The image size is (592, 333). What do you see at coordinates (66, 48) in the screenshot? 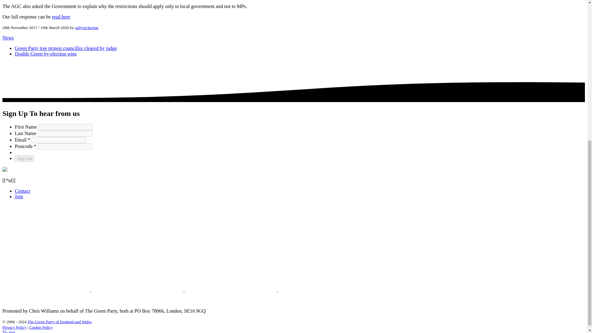
I see `Green Party tree protest councillor cleared by judge` at bounding box center [66, 48].